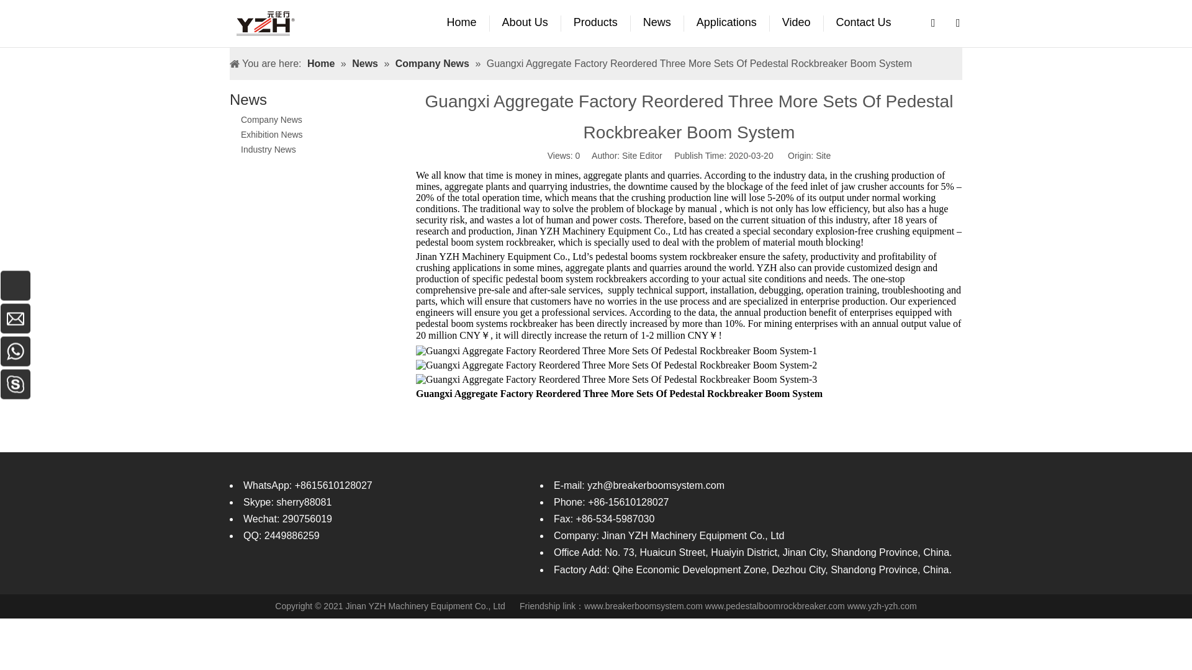 The height and width of the screenshot is (670, 1192). What do you see at coordinates (279, 571) in the screenshot?
I see `Twitter` at bounding box center [279, 571].